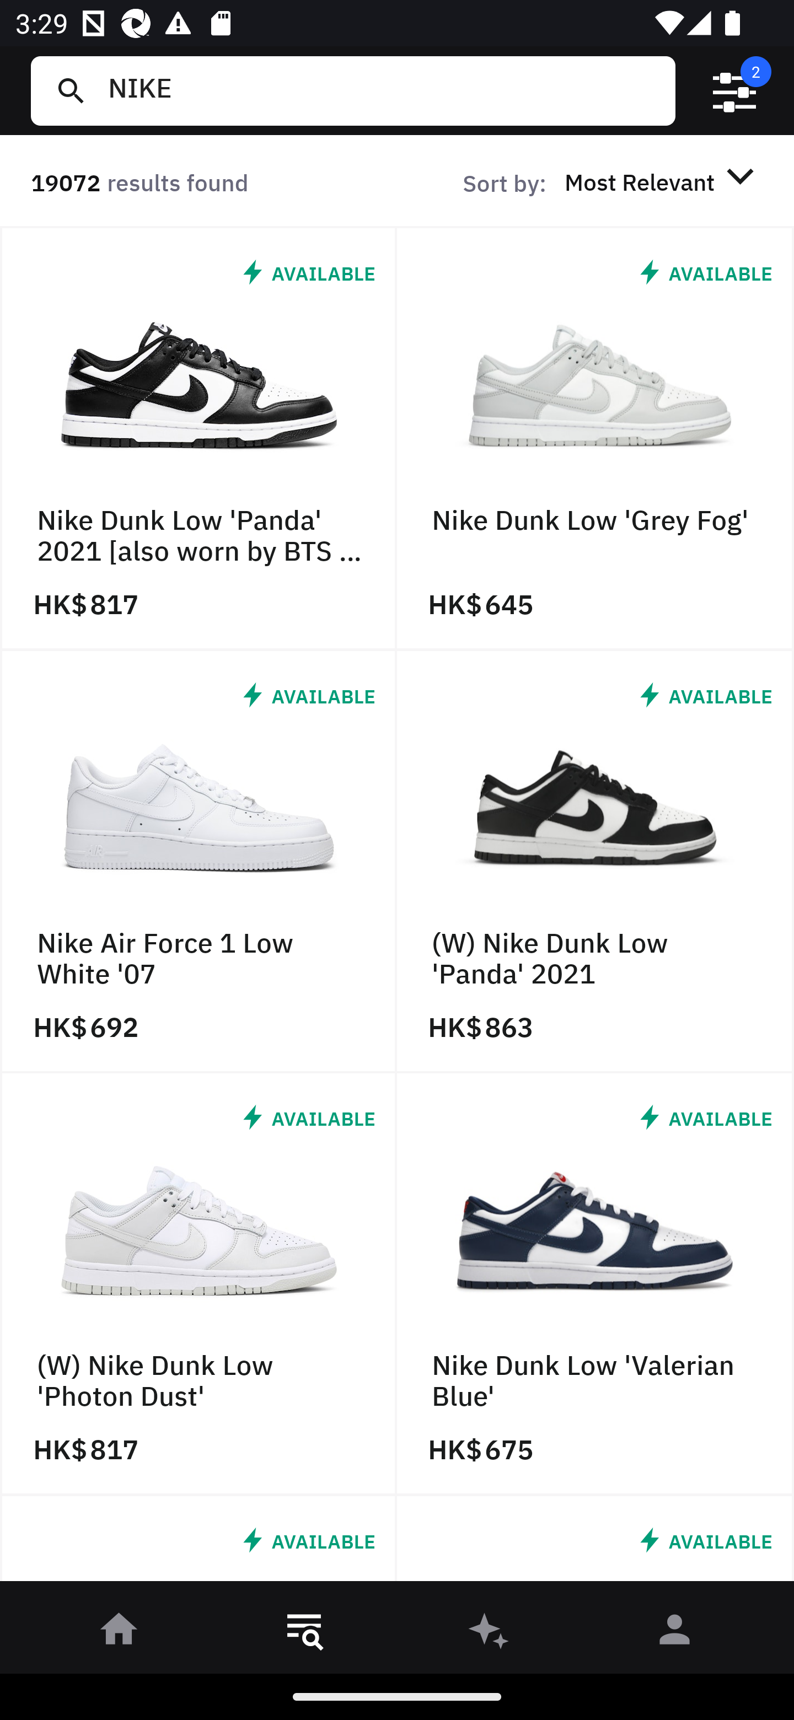 Image resolution: width=794 pixels, height=1720 pixels. I want to click on  AVAILABLE Nike Air Force 1 Low White '07 HK$ 692, so click(198, 861).